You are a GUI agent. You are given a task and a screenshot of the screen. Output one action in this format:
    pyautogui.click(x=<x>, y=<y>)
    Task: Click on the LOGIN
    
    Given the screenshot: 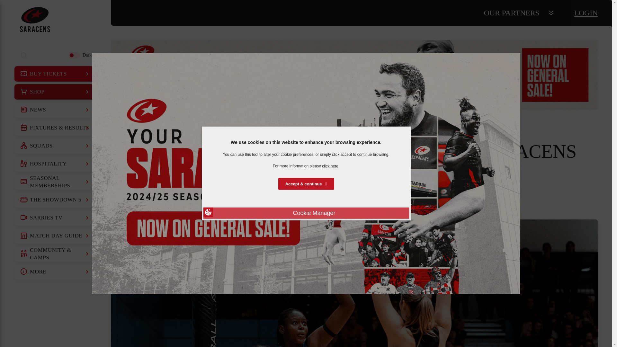 What is the action you would take?
    pyautogui.click(x=586, y=13)
    